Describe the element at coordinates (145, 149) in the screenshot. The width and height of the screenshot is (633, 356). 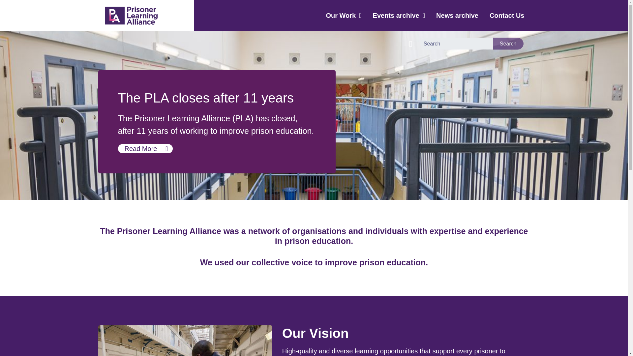
I see `Read More` at that location.